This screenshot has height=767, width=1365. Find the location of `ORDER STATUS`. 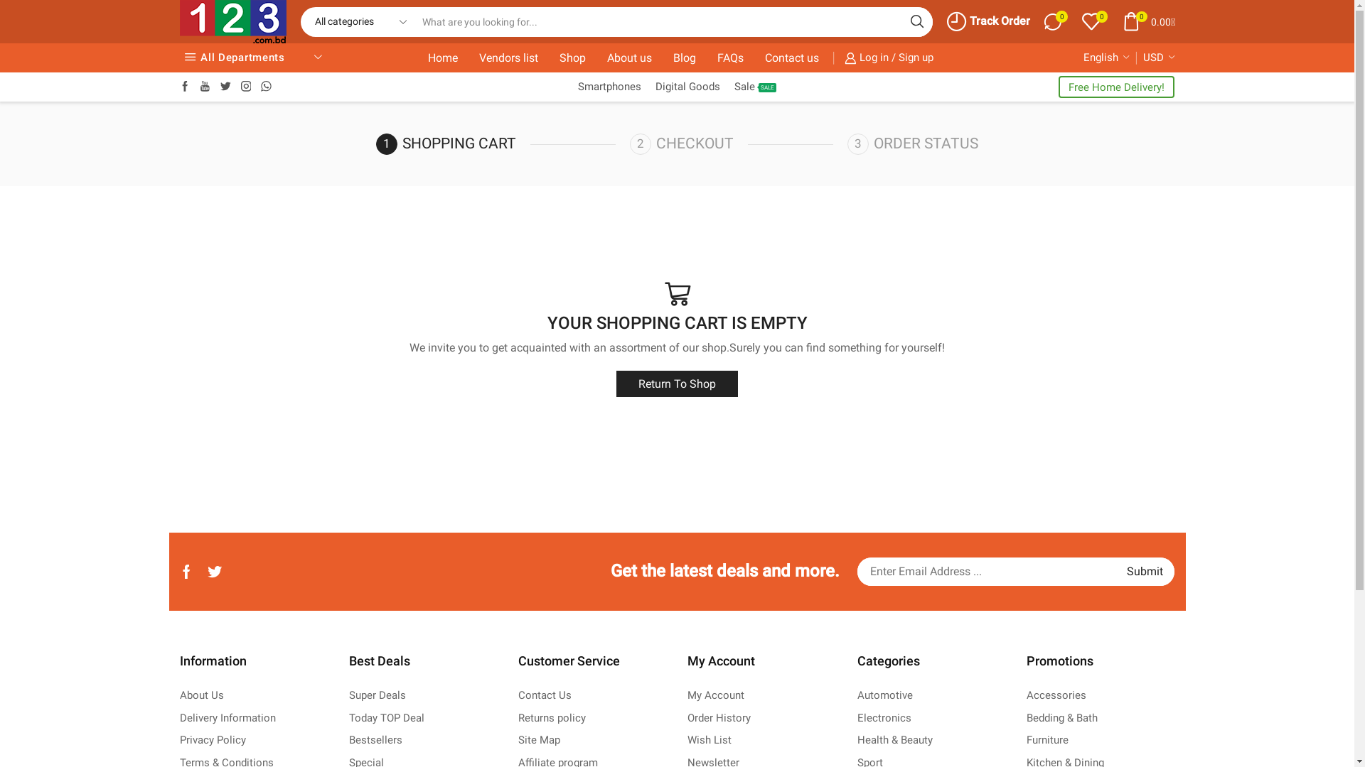

ORDER STATUS is located at coordinates (913, 144).